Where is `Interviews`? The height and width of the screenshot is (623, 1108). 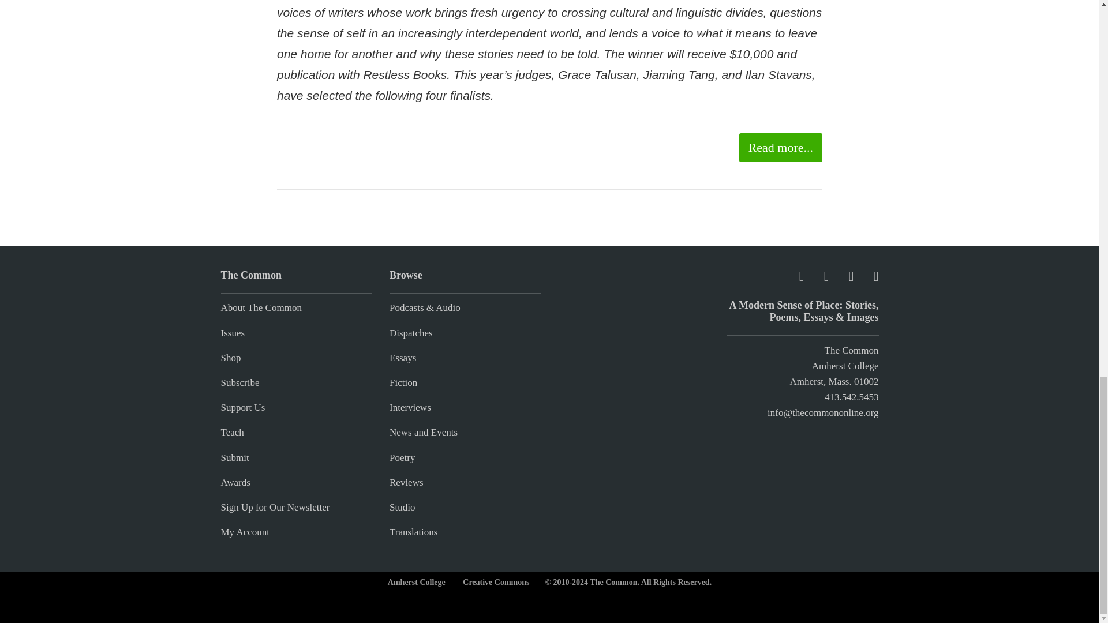
Interviews is located at coordinates (410, 407).